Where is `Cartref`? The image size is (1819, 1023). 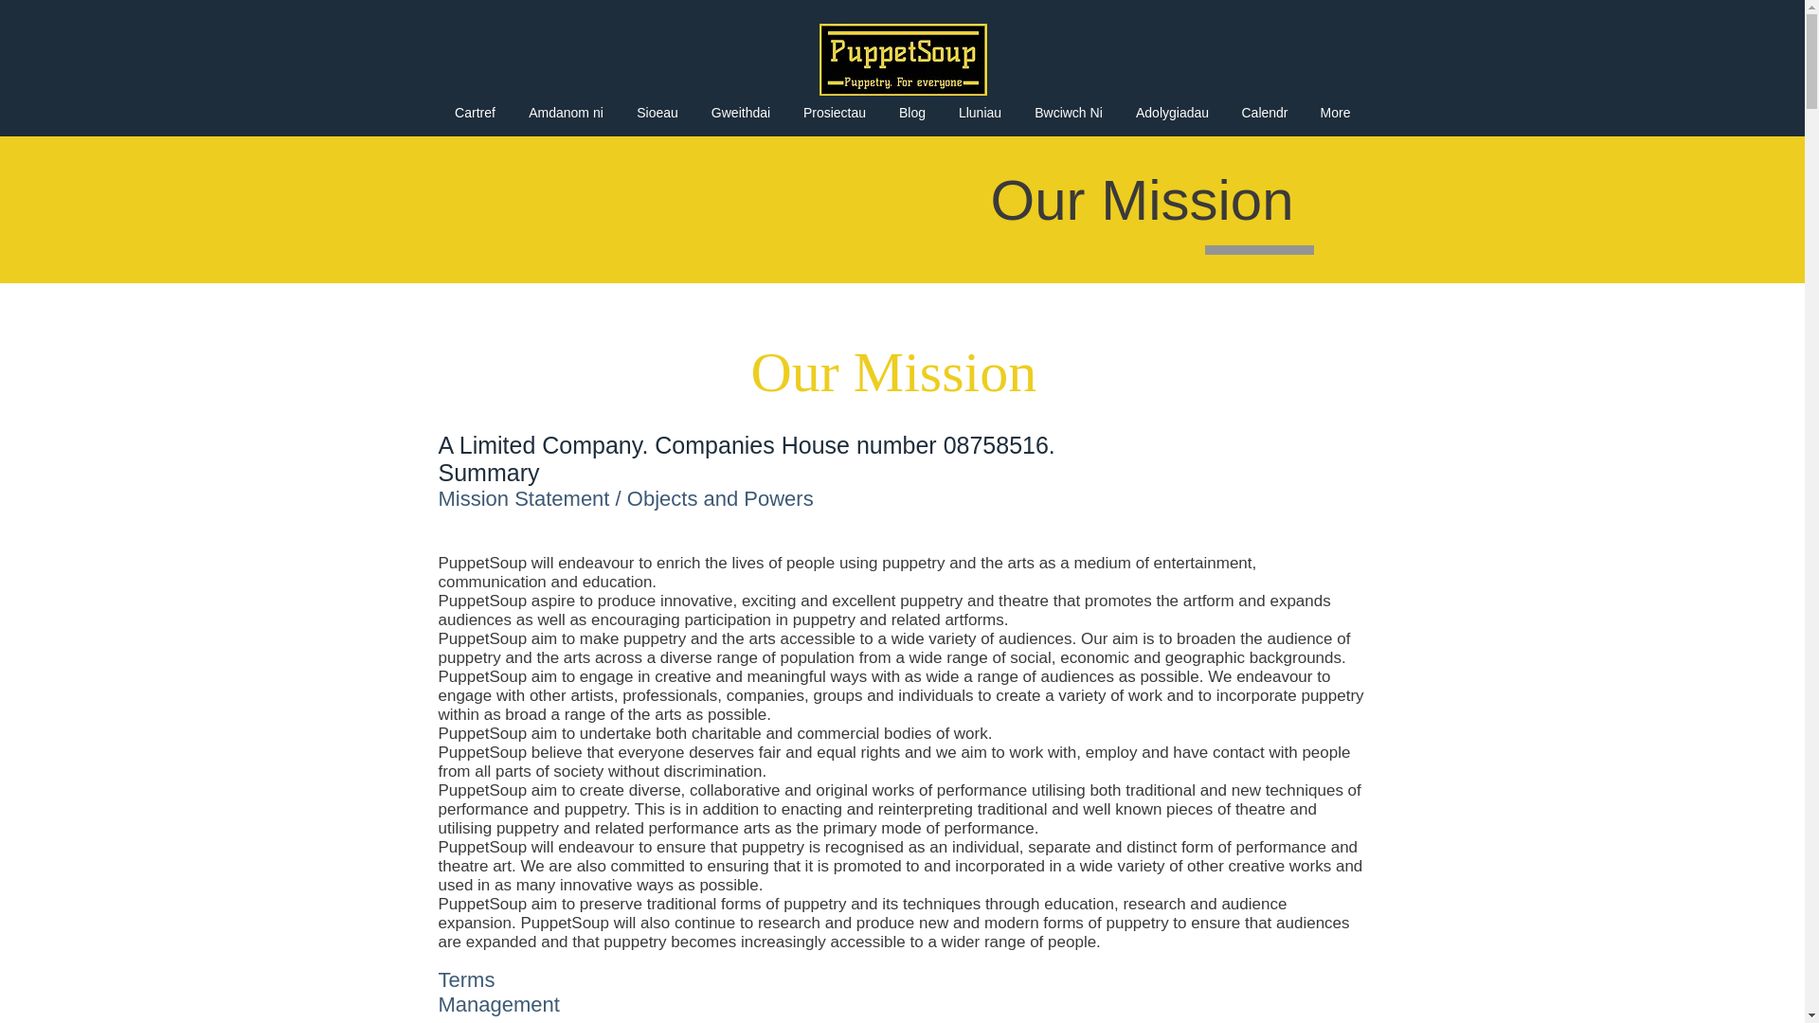
Cartref is located at coordinates (474, 112).